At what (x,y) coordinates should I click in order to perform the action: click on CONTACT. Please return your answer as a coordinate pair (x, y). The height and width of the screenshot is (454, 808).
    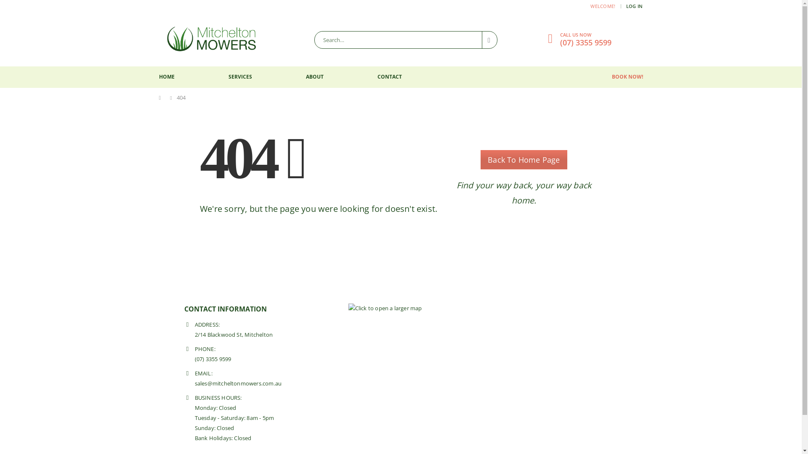
    Looking at the image, I should click on (389, 77).